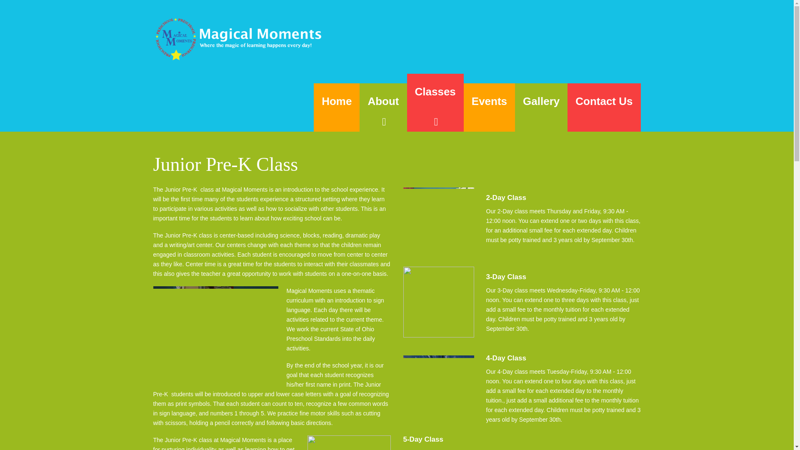 This screenshot has height=450, width=800. I want to click on Contact Us, so click(604, 107).